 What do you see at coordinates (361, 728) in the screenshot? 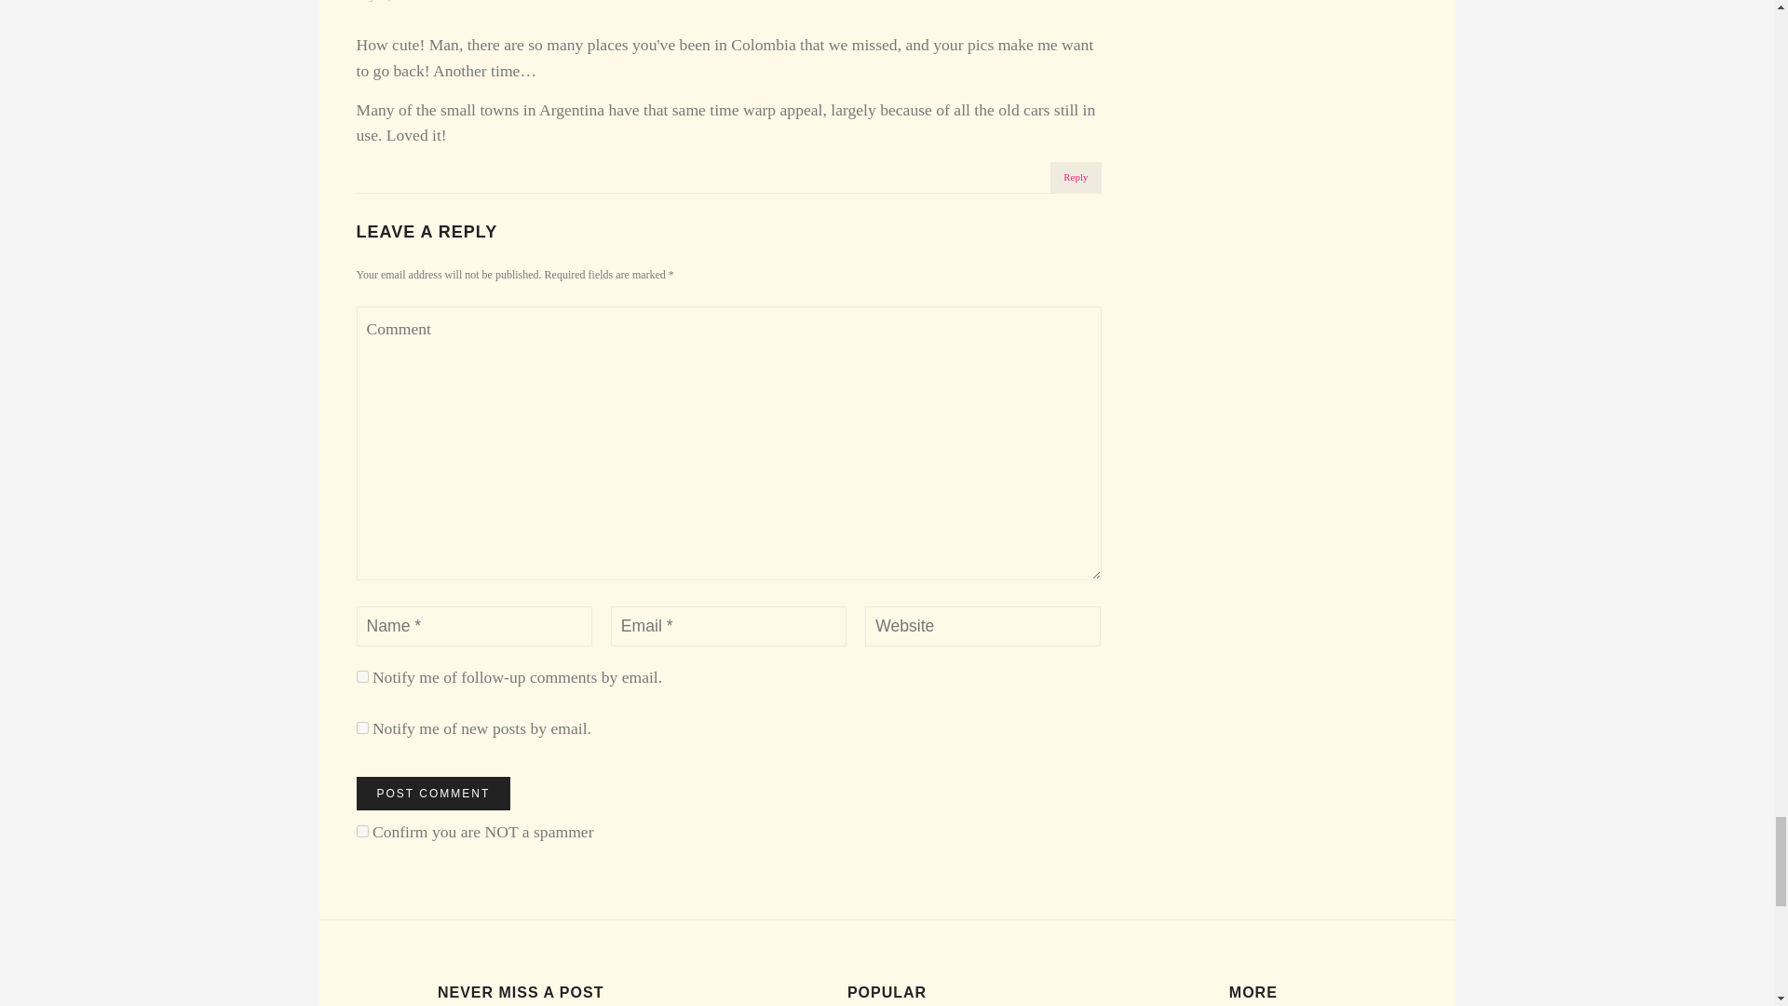
I see `subscribe` at bounding box center [361, 728].